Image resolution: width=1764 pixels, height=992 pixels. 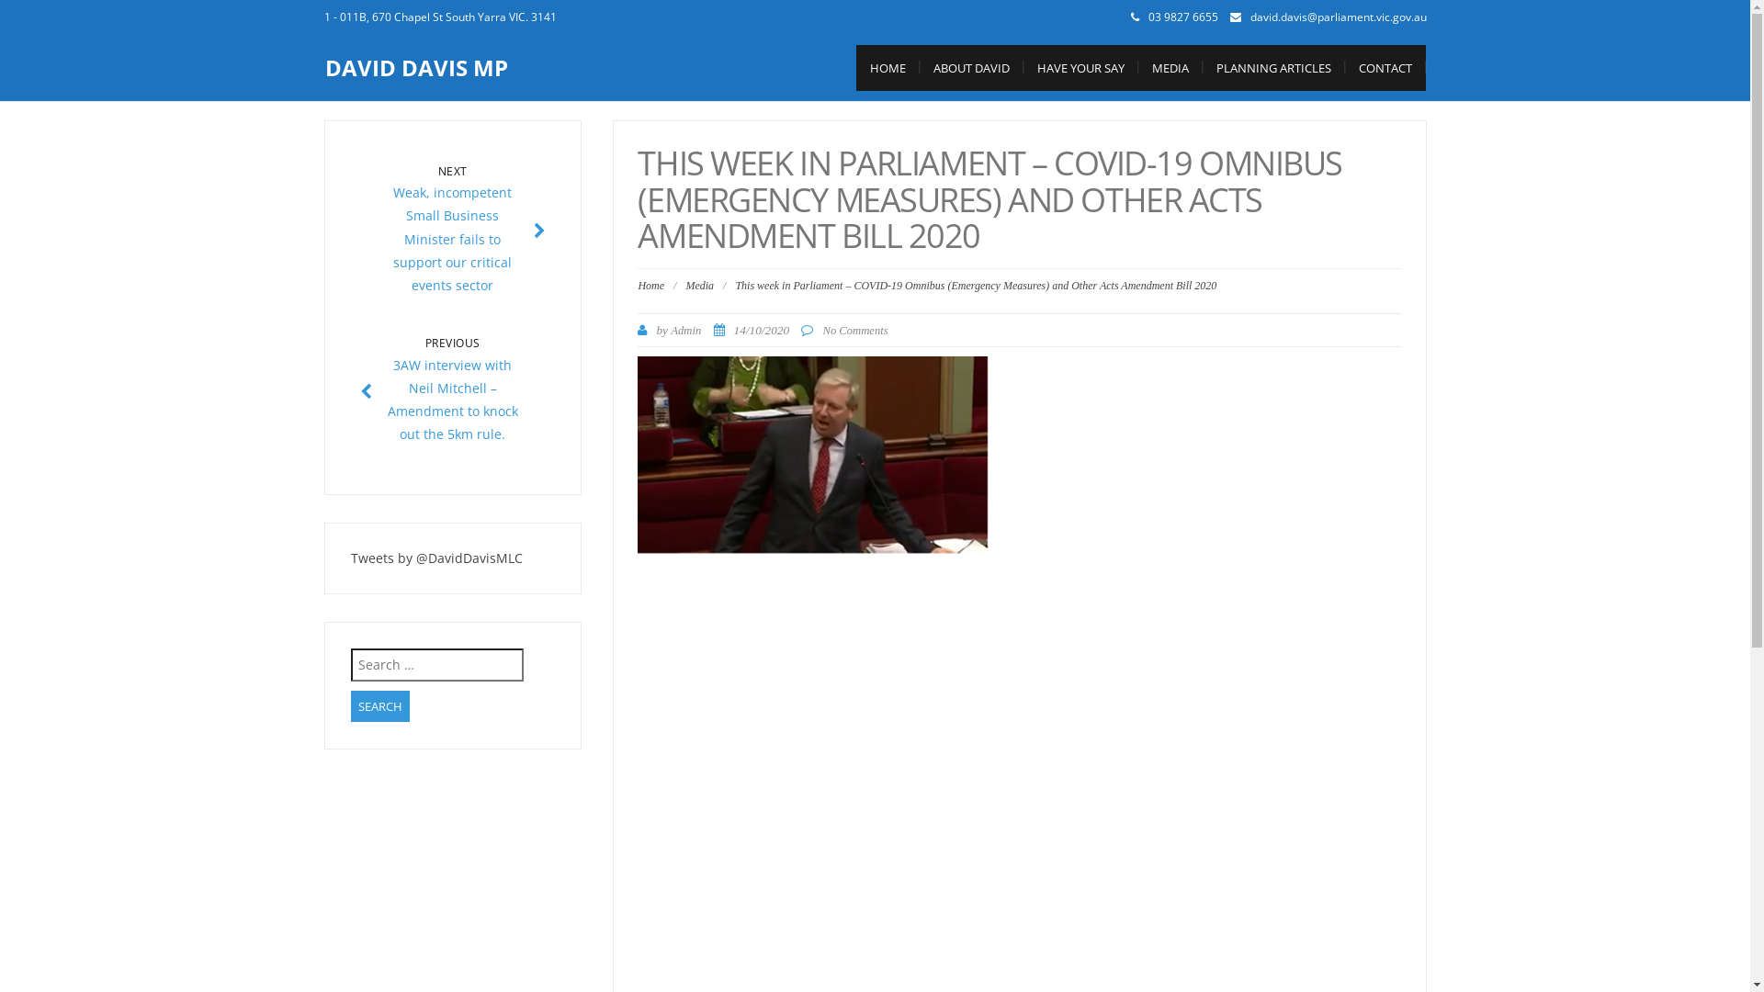 What do you see at coordinates (685, 331) in the screenshot?
I see `Admin` at bounding box center [685, 331].